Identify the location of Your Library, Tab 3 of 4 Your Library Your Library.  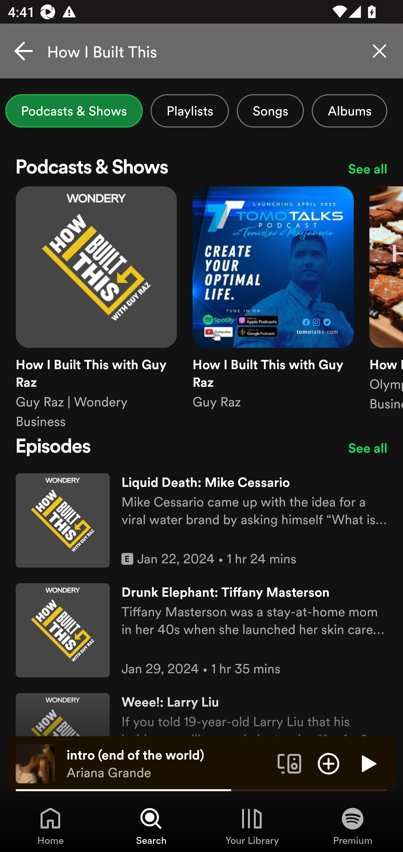
(252, 826).